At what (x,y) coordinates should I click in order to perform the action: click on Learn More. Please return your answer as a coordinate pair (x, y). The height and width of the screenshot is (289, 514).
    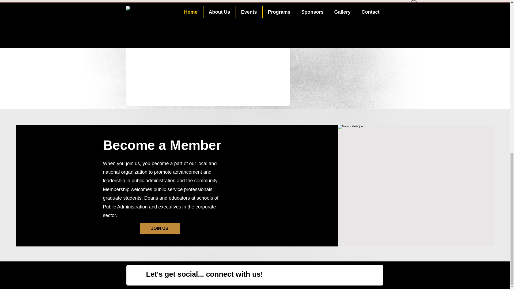
    Looking at the image, I should click on (164, 4).